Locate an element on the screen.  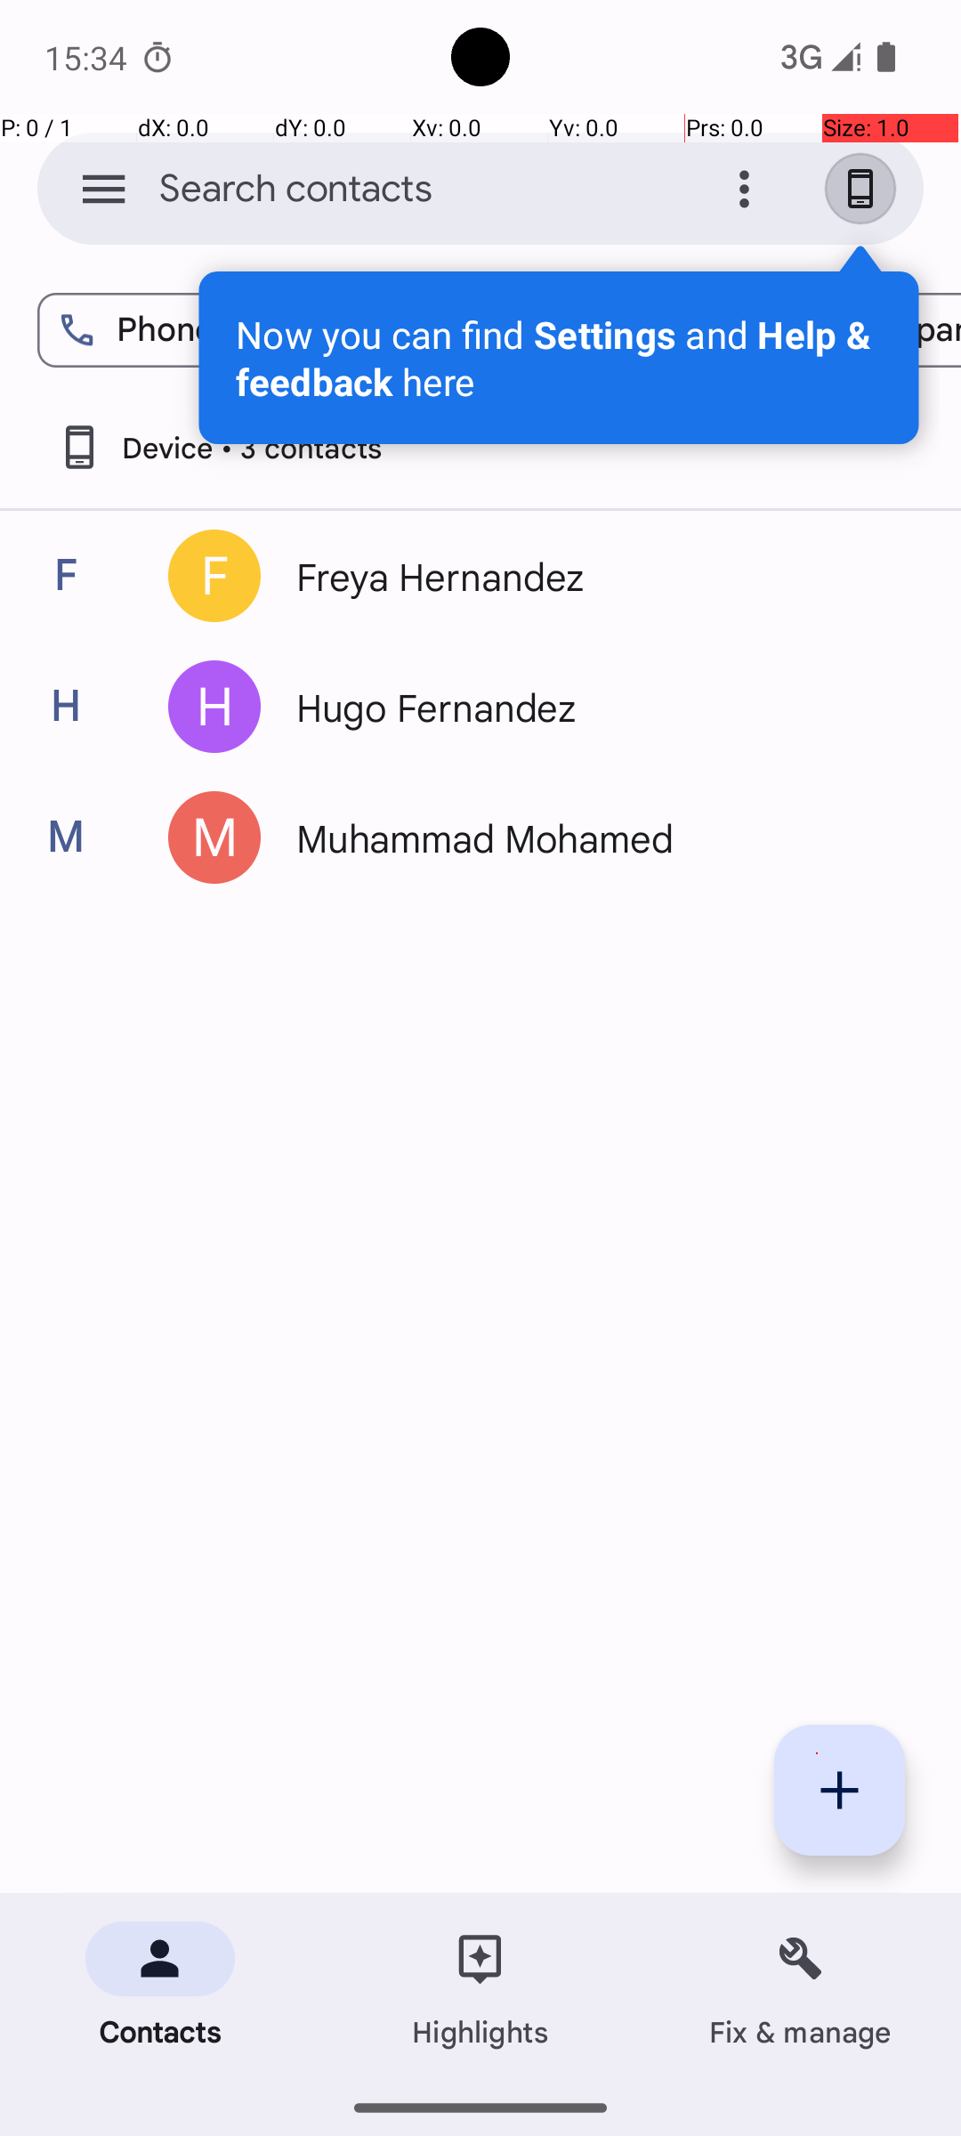
Muhammad Mohamed is located at coordinates (591, 837).